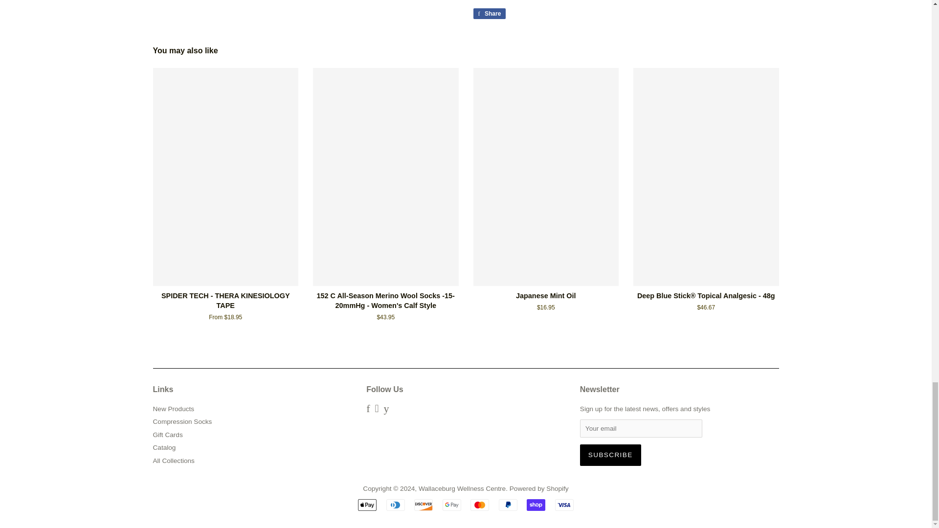 The width and height of the screenshot is (939, 528). What do you see at coordinates (424, 505) in the screenshot?
I see `Discover` at bounding box center [424, 505].